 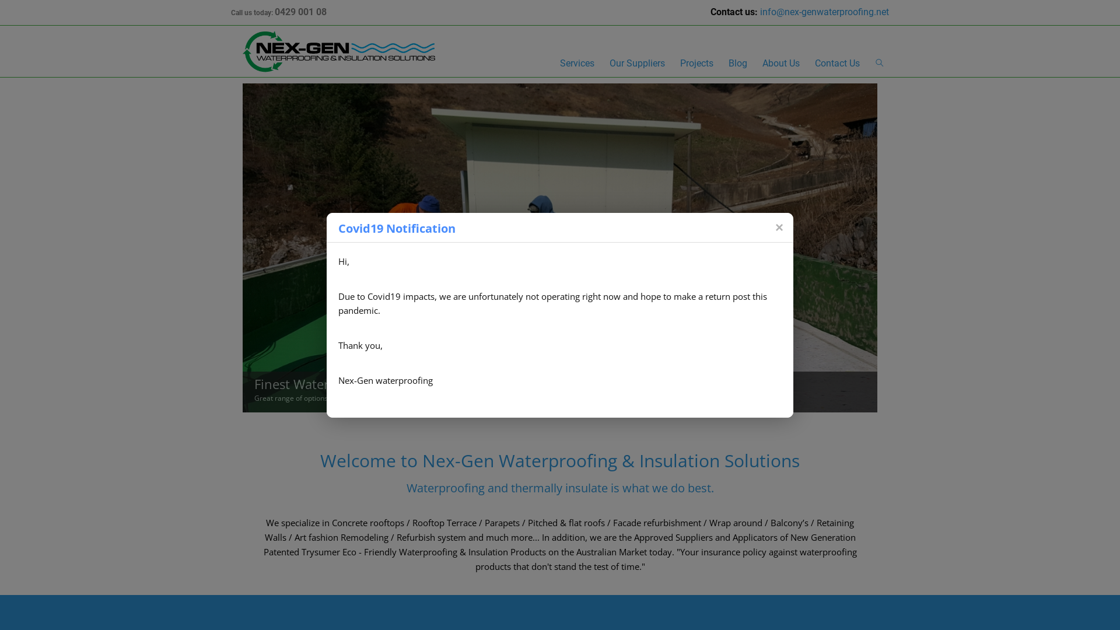 I want to click on Contact Us, so click(x=838, y=65).